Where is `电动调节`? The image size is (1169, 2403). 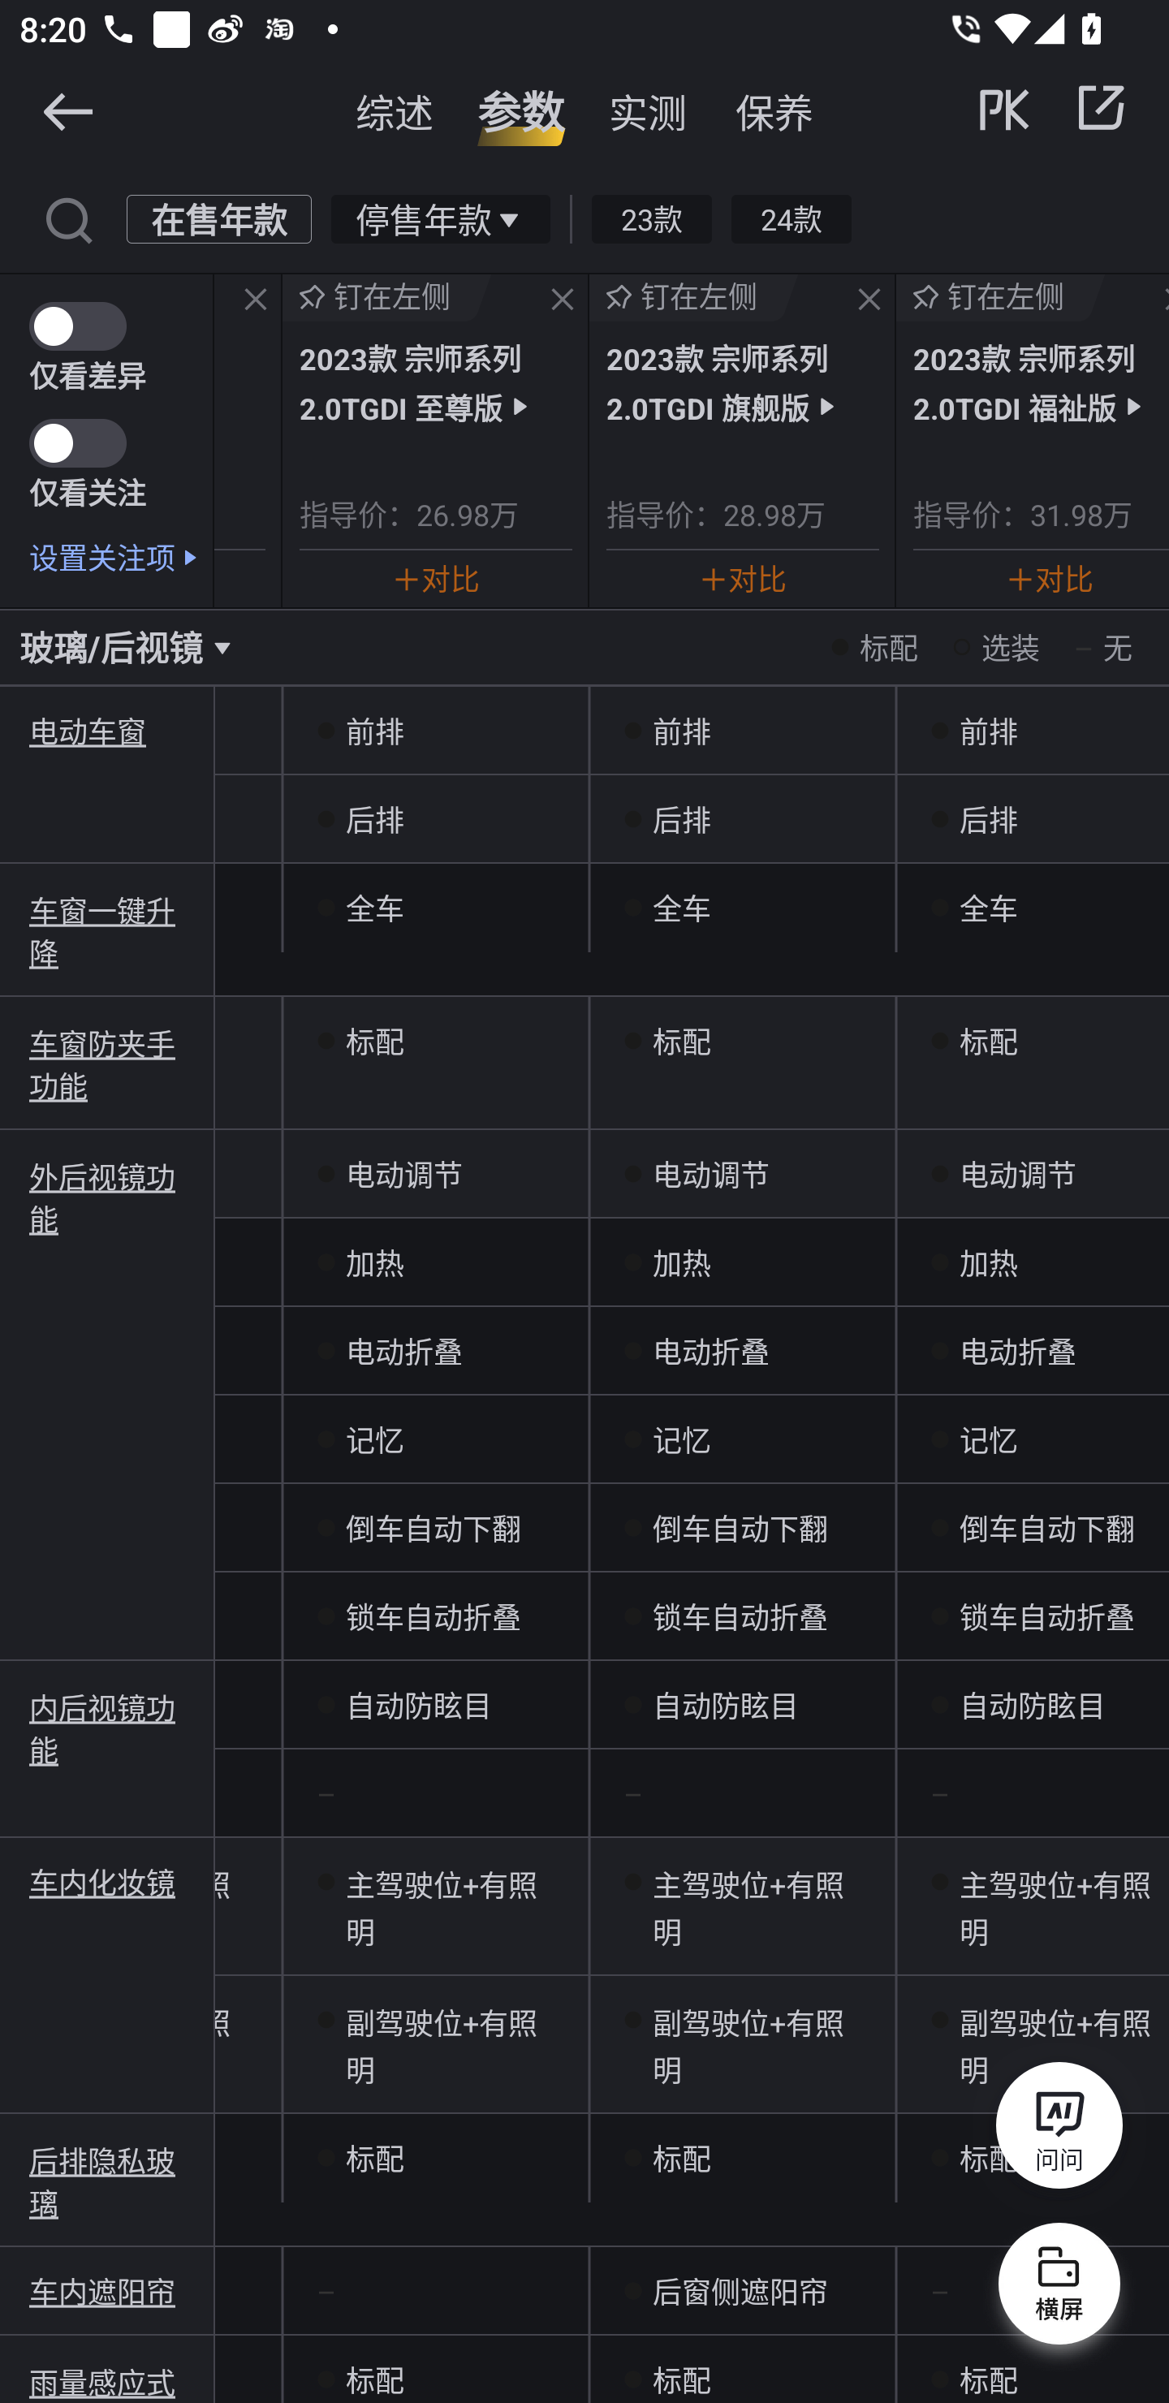 电动调节 is located at coordinates (435, 1174).